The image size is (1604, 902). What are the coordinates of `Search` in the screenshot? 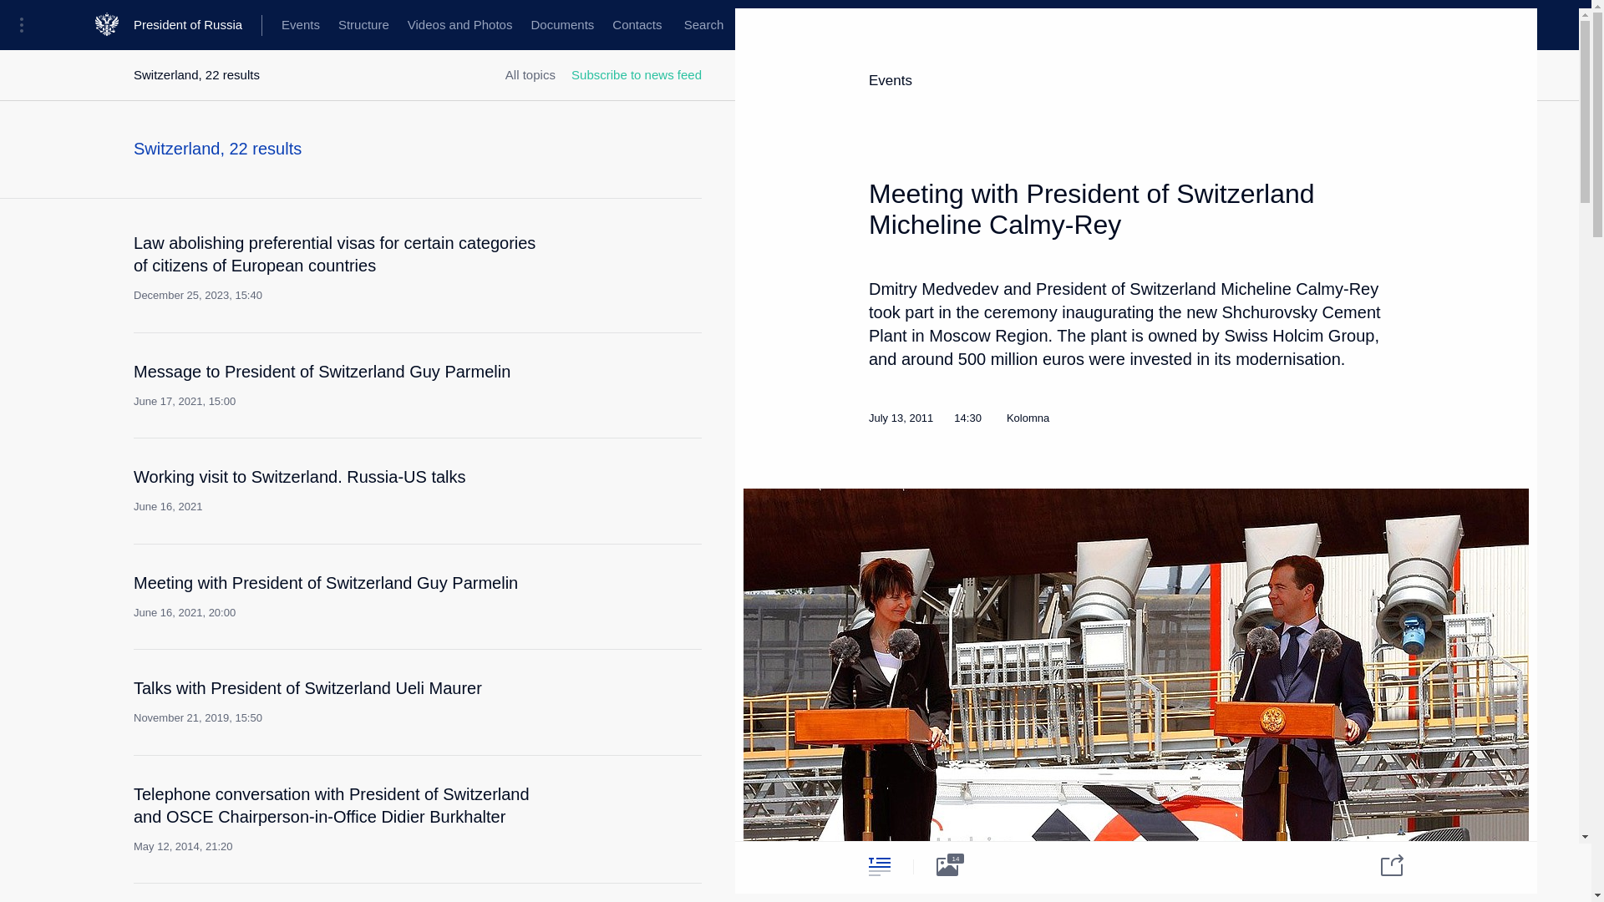 It's located at (703, 25).